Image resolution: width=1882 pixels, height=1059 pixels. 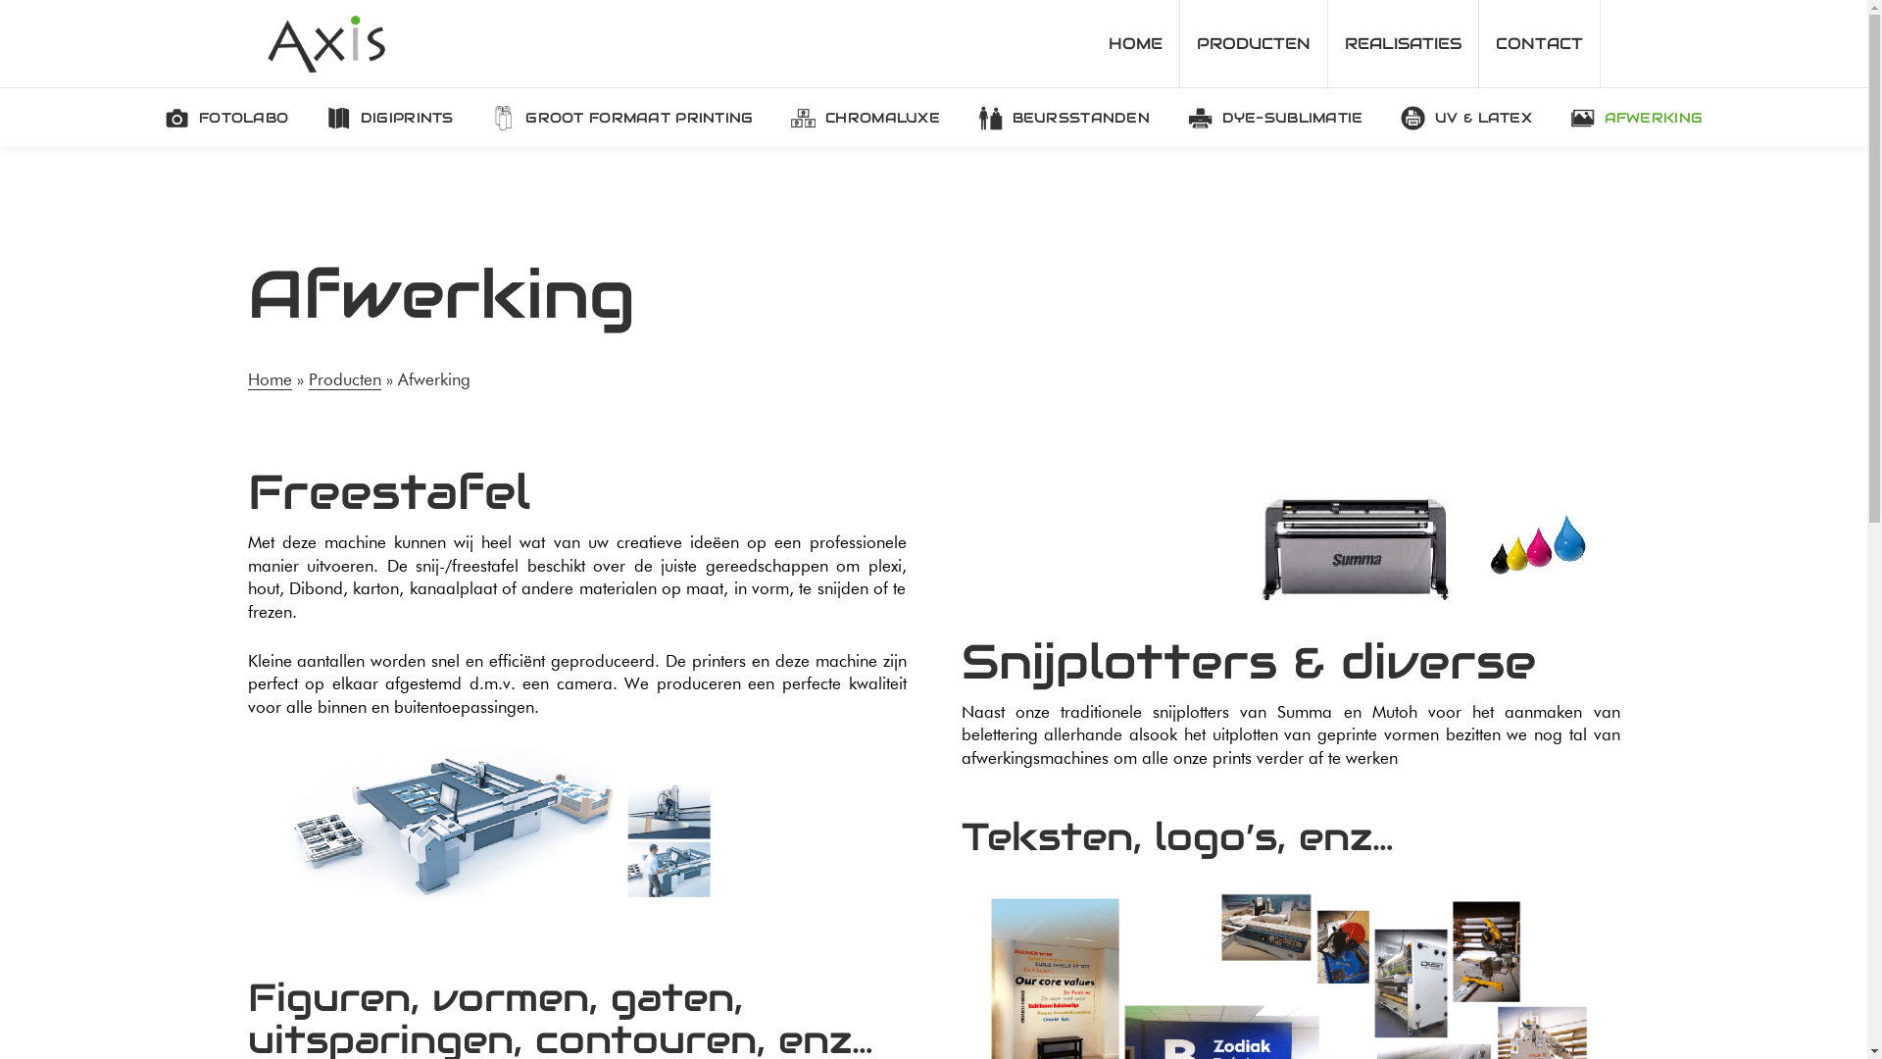 What do you see at coordinates (390, 118) in the screenshot?
I see `DIGIPRINTS` at bounding box center [390, 118].